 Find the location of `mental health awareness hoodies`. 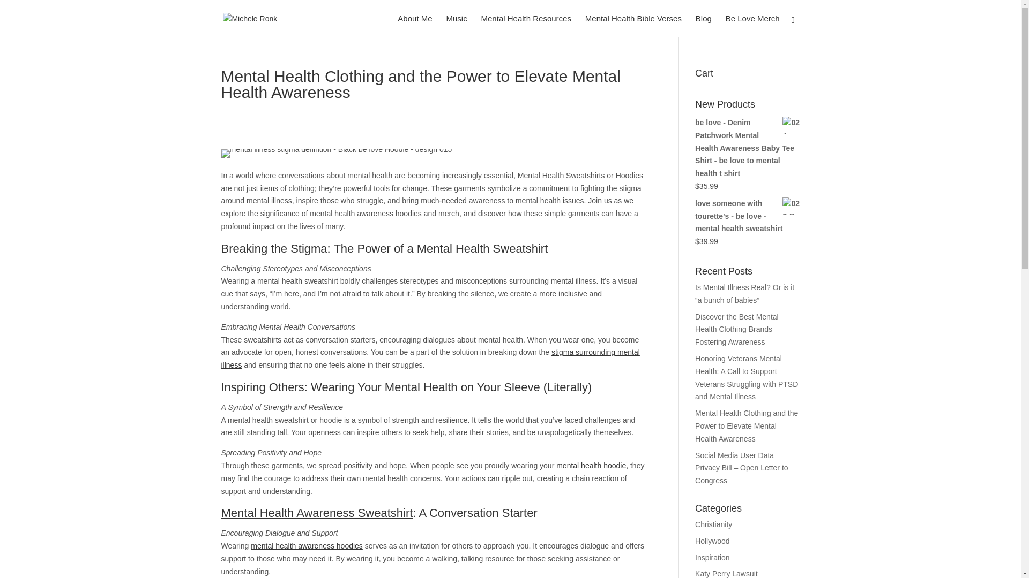

mental health awareness hoodies is located at coordinates (307, 546).